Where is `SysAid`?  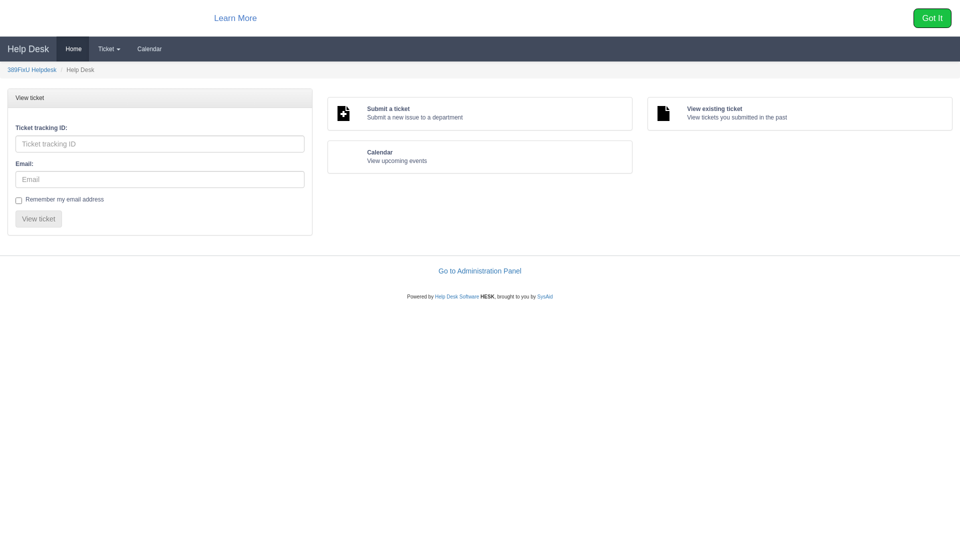 SysAid is located at coordinates (545, 297).